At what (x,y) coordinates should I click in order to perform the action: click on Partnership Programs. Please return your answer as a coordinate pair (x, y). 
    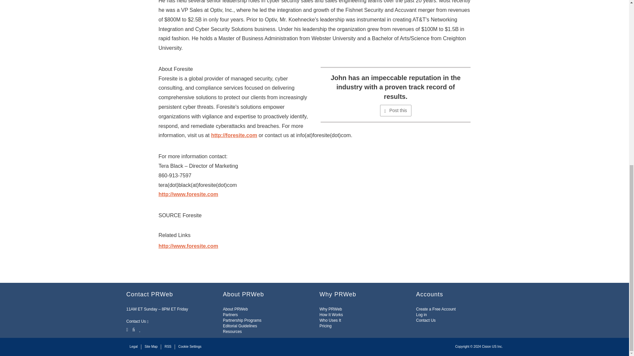
    Looking at the image, I should click on (242, 320).